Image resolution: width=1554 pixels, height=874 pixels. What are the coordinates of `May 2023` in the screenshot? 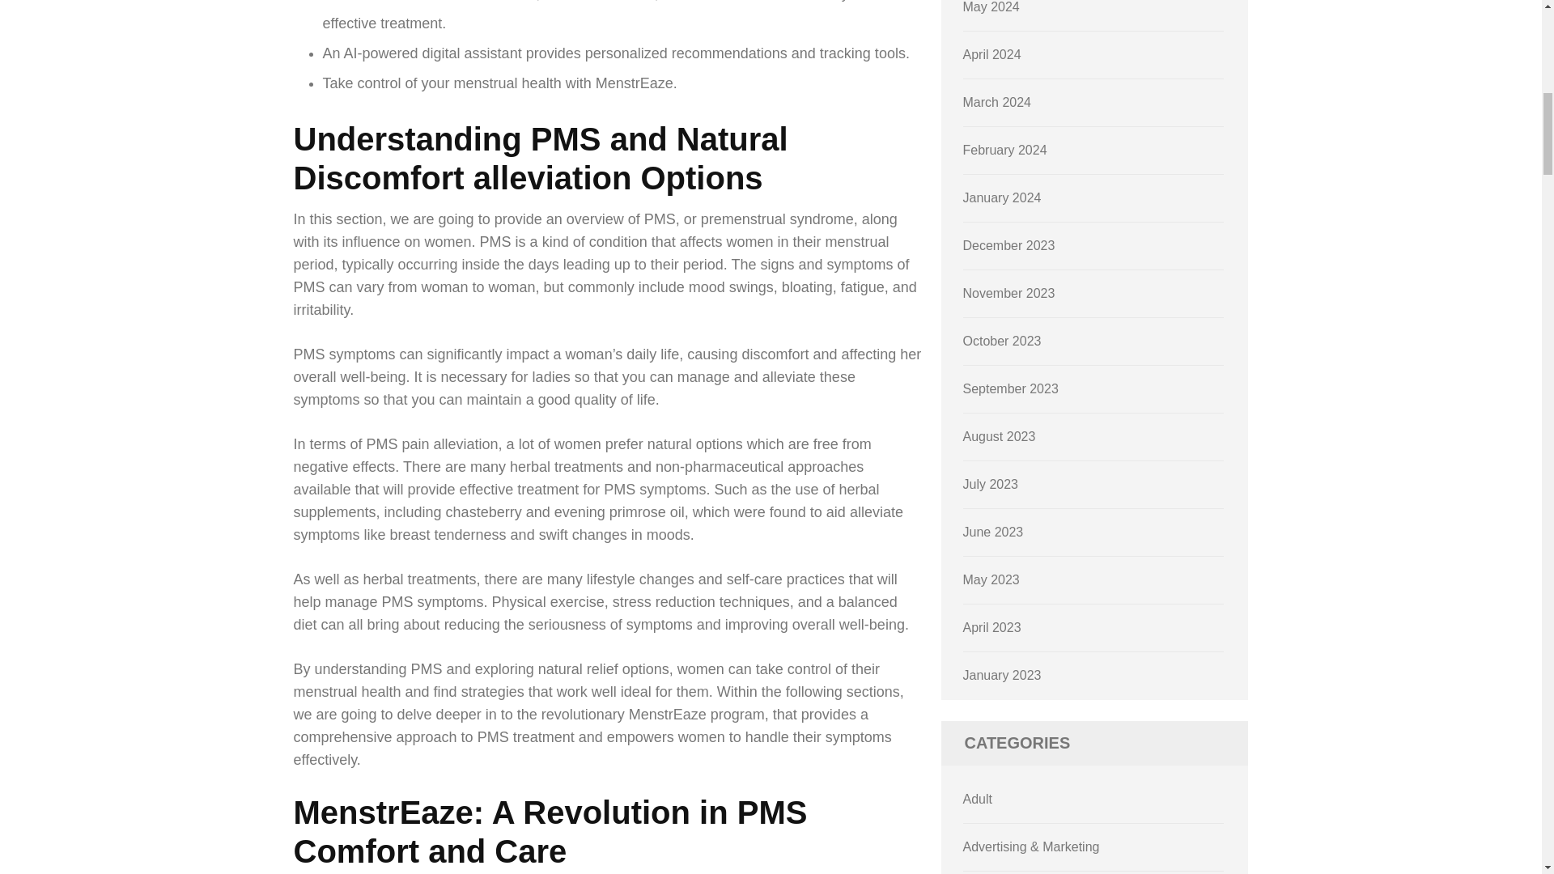 It's located at (991, 579).